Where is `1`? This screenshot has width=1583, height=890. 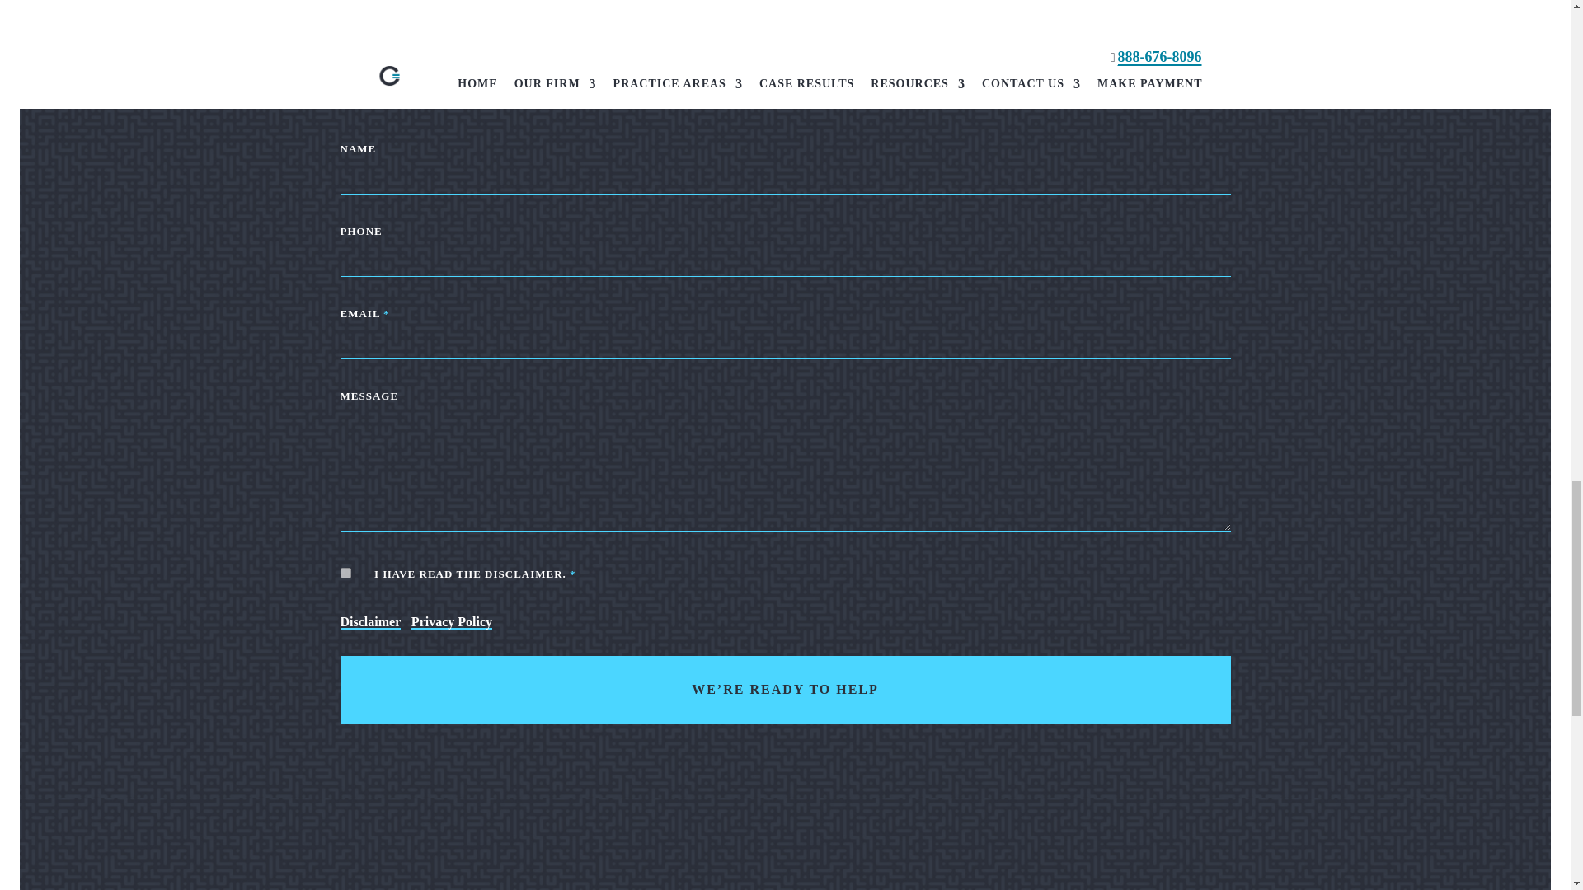
1 is located at coordinates (345, 574).